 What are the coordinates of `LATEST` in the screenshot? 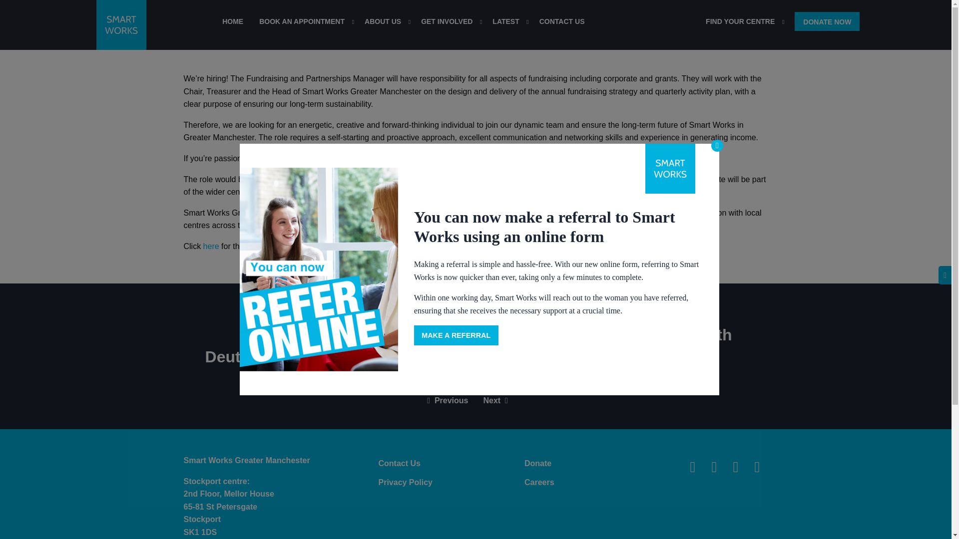 It's located at (507, 24).